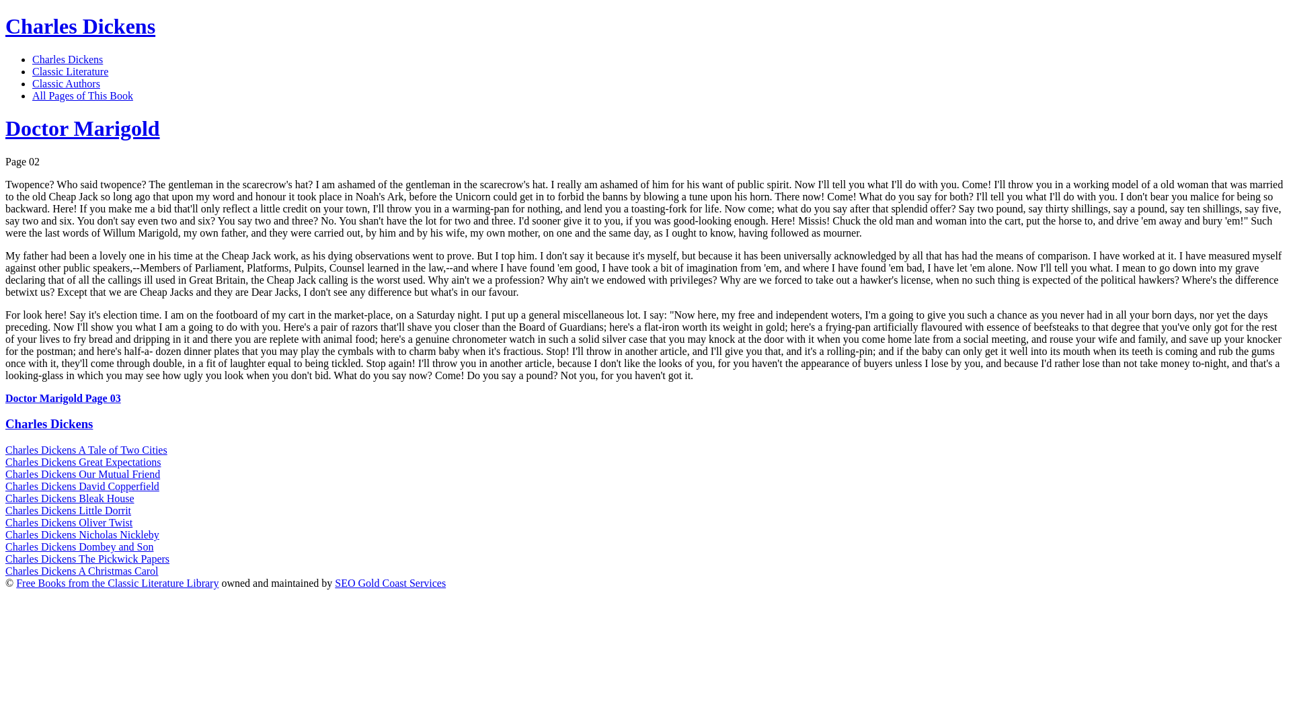  Describe the element at coordinates (79, 546) in the screenshot. I see `Charles Dickens Dombey and Son` at that location.